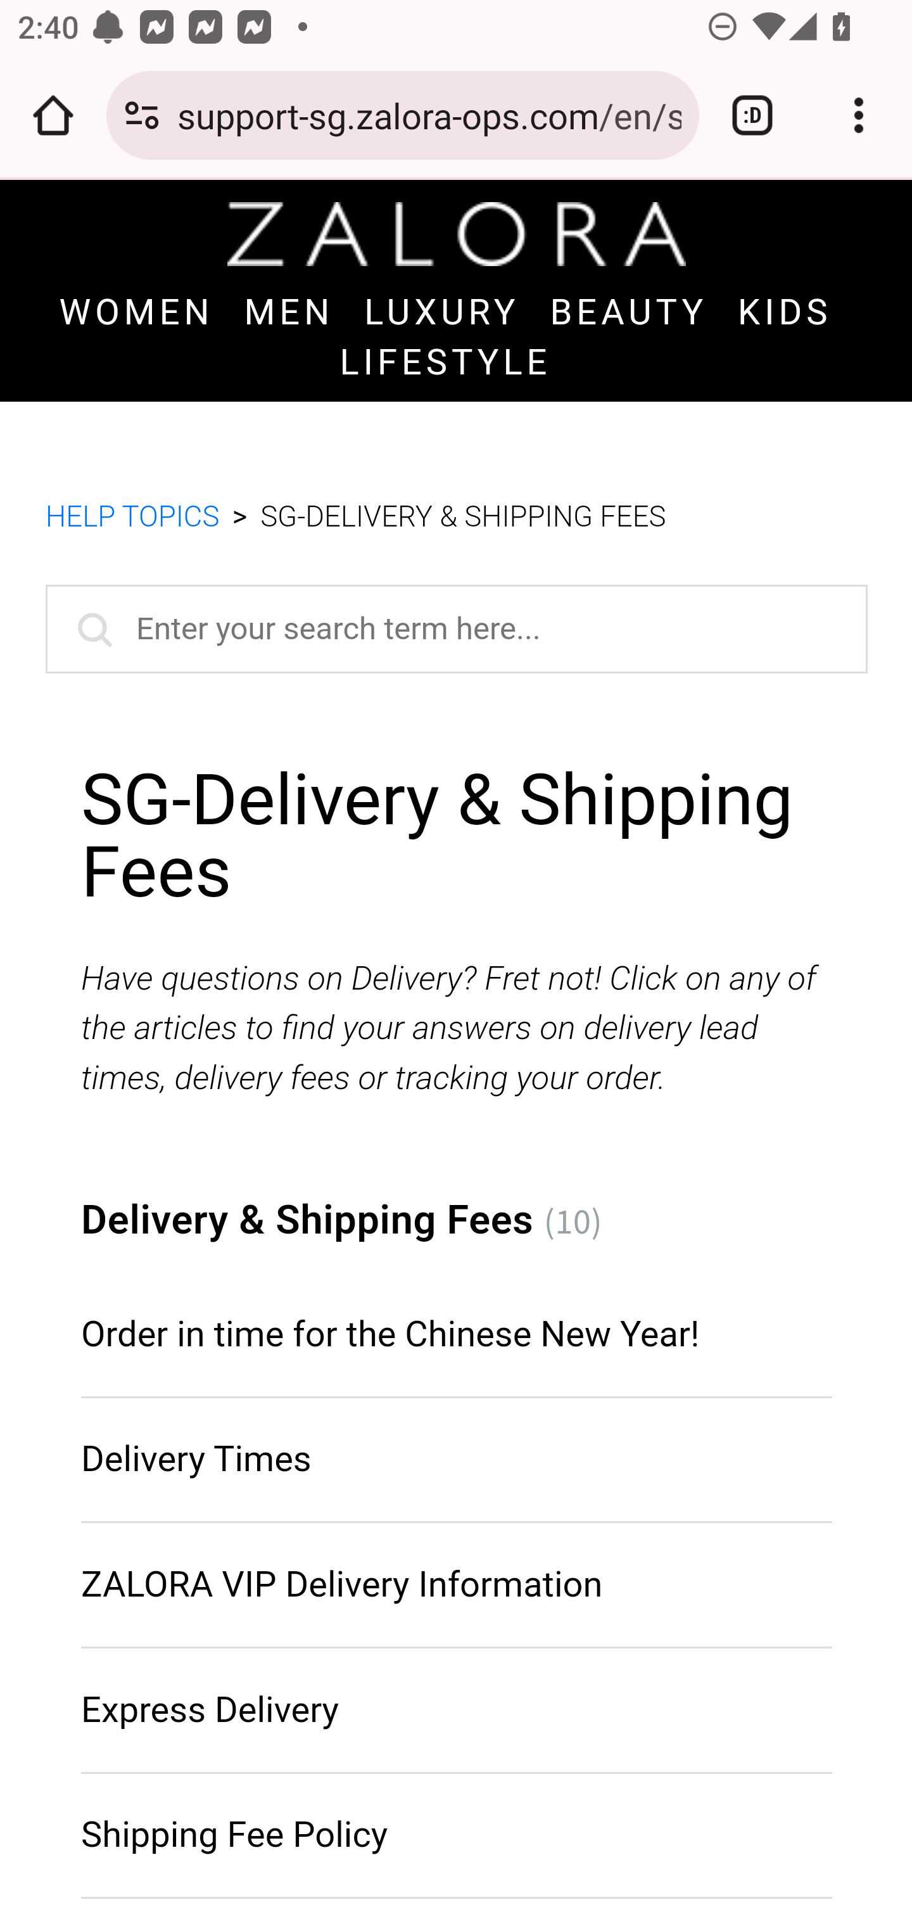  I want to click on ZALORA VIP Delivery Information, so click(341, 1584).